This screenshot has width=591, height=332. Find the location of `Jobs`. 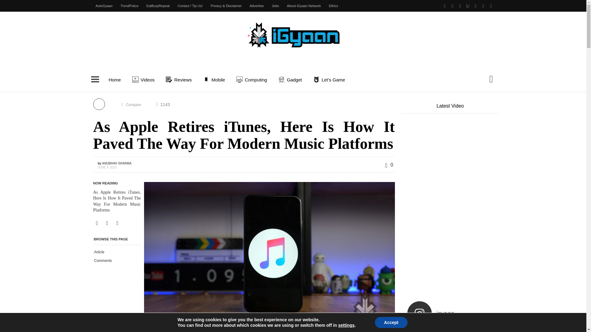

Jobs is located at coordinates (275, 6).